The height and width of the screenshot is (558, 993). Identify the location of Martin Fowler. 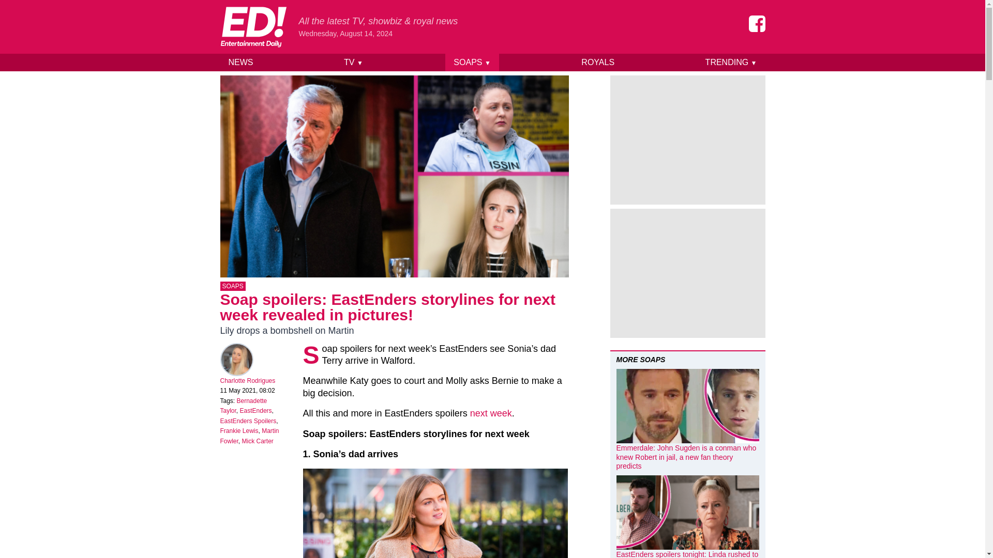
(249, 436).